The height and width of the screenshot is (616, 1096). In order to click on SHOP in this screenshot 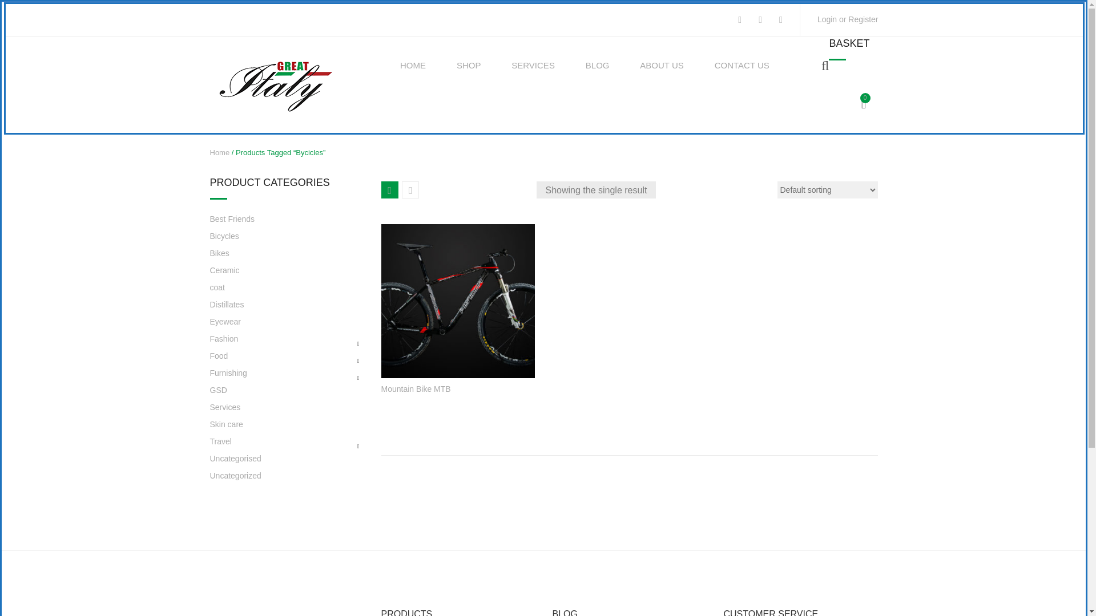, I will do `click(469, 65)`.